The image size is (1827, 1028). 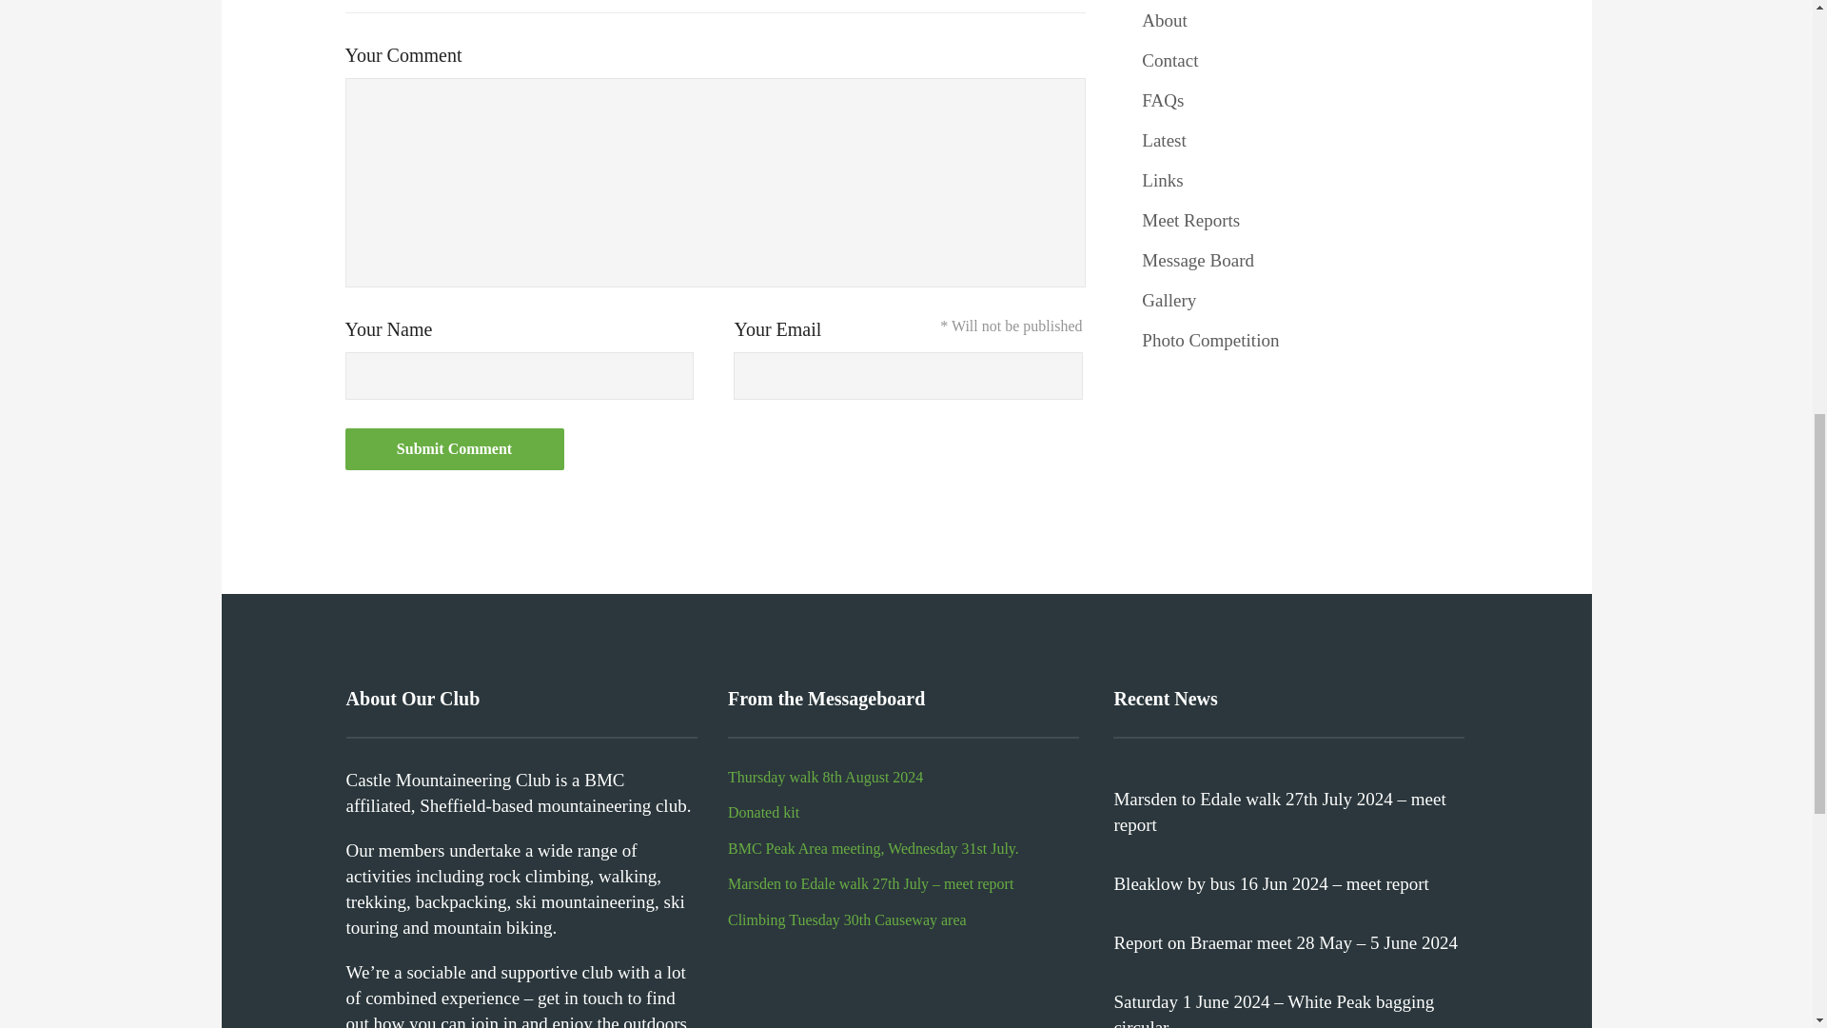 What do you see at coordinates (1169, 300) in the screenshot?
I see `Gallery` at bounding box center [1169, 300].